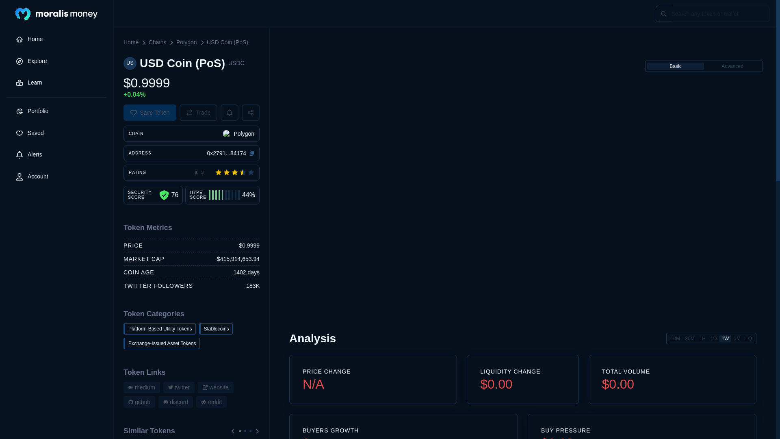  Describe the element at coordinates (713, 339) in the screenshot. I see `1D` at that location.